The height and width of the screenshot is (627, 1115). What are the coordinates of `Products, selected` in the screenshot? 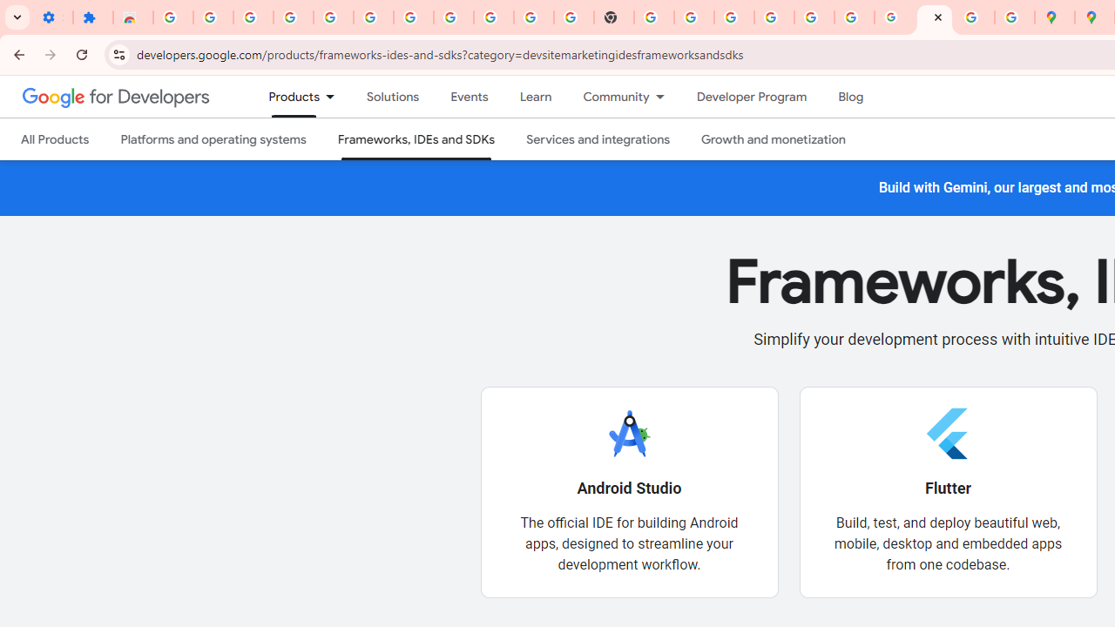 It's located at (287, 97).